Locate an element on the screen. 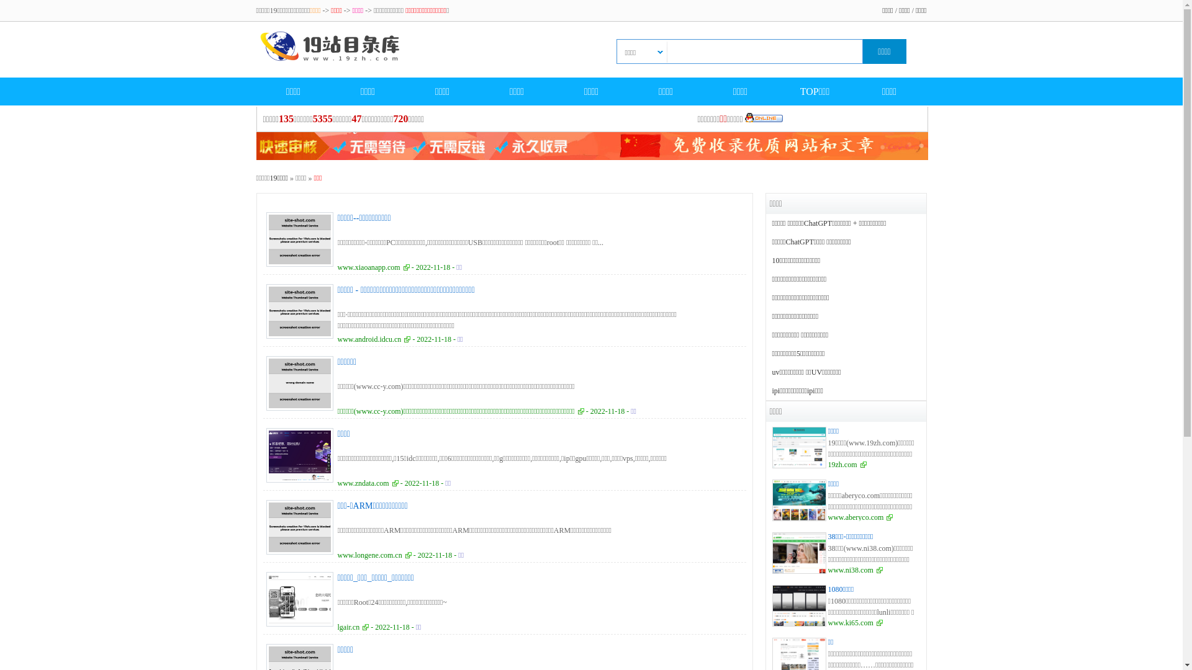  www.android.idcu.cn is located at coordinates (374, 339).